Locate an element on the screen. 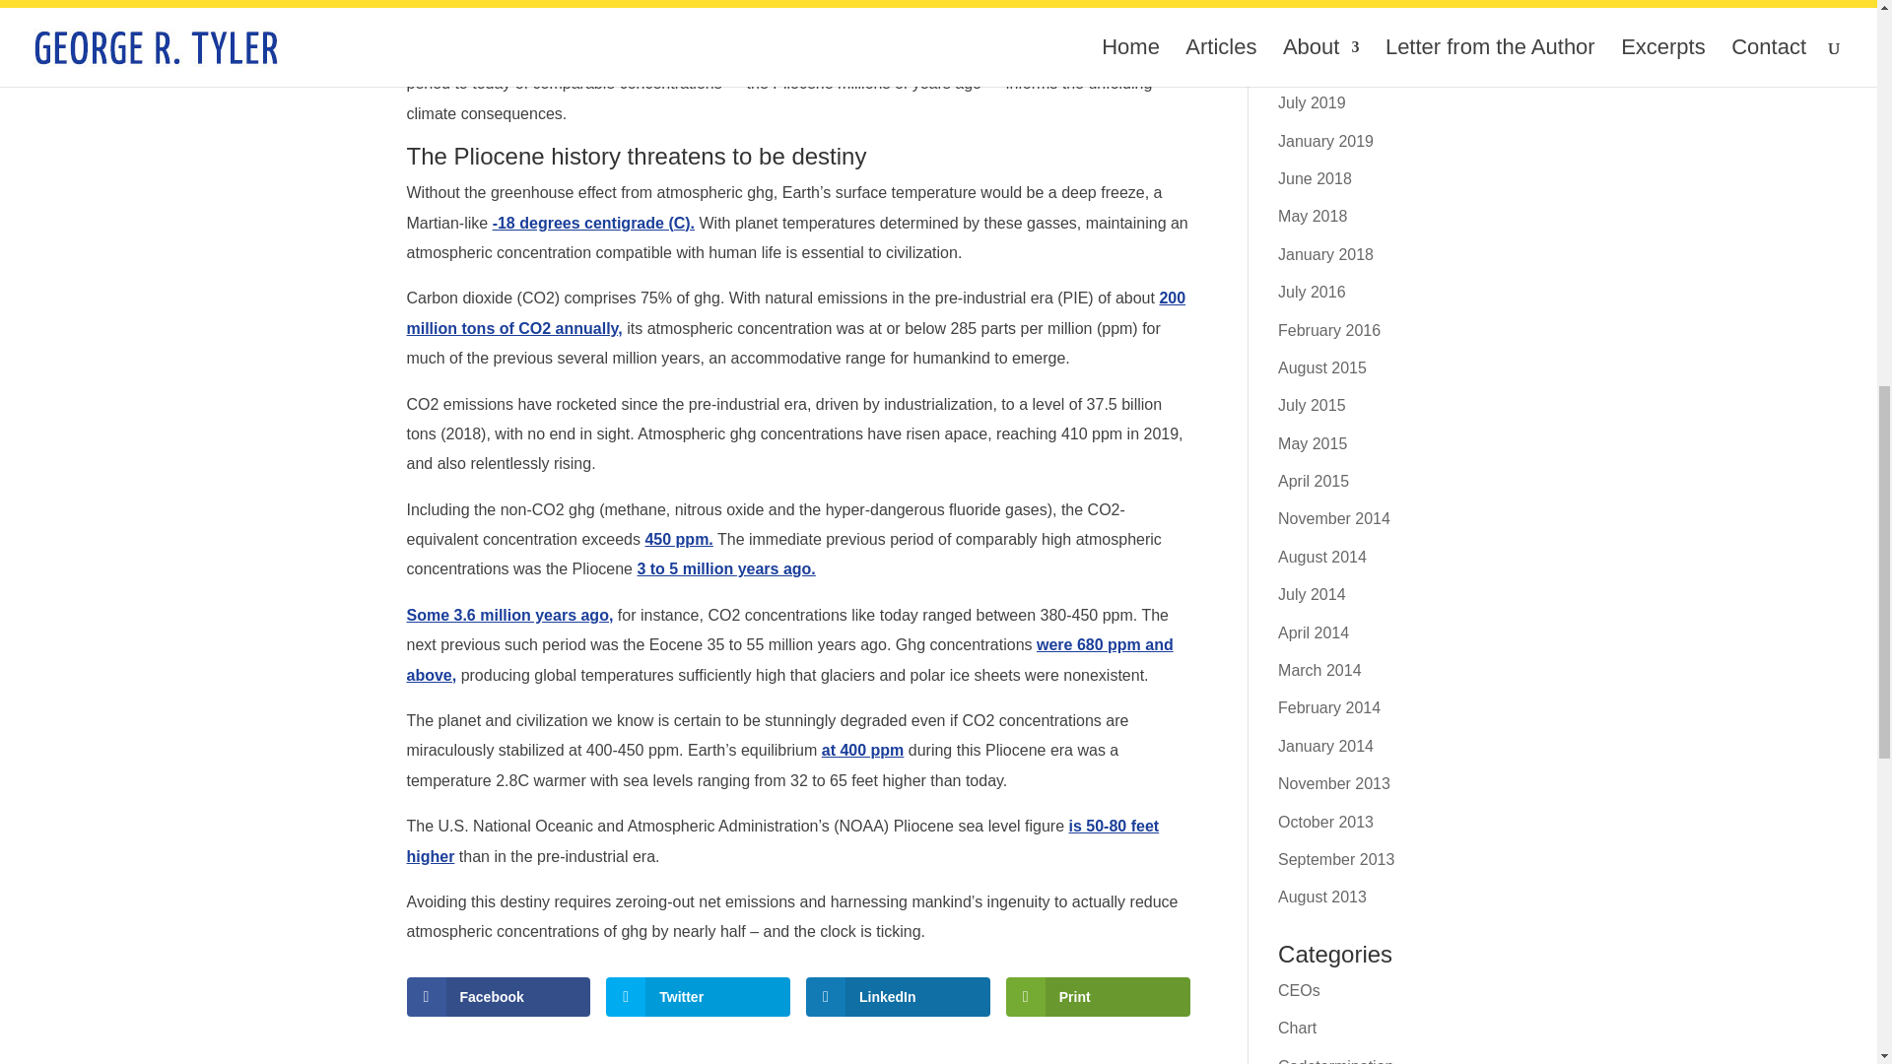  Print is located at coordinates (1098, 997).